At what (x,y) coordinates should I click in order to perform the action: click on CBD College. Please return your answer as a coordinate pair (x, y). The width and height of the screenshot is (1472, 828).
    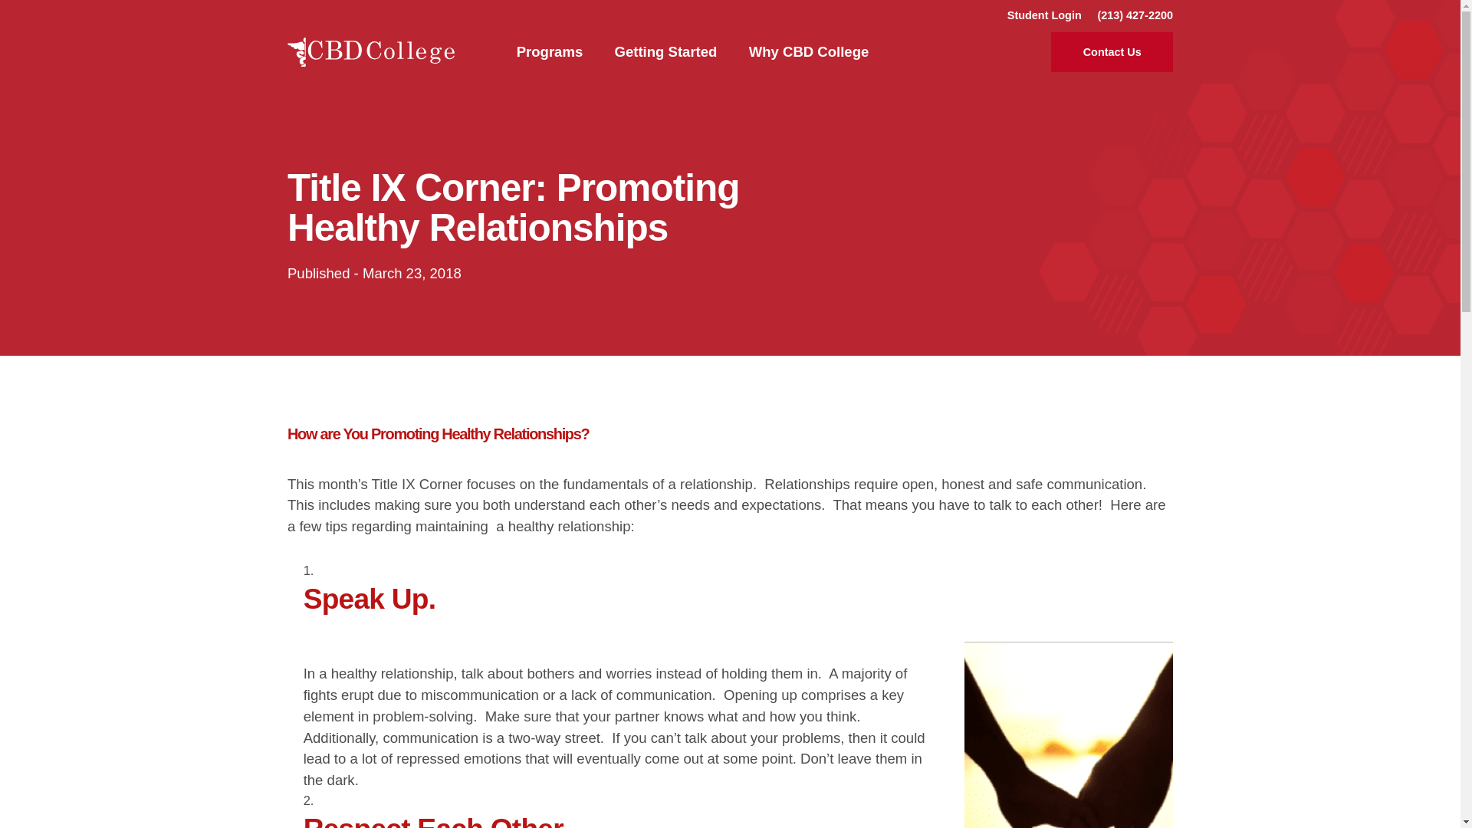
    Looking at the image, I should click on (371, 52).